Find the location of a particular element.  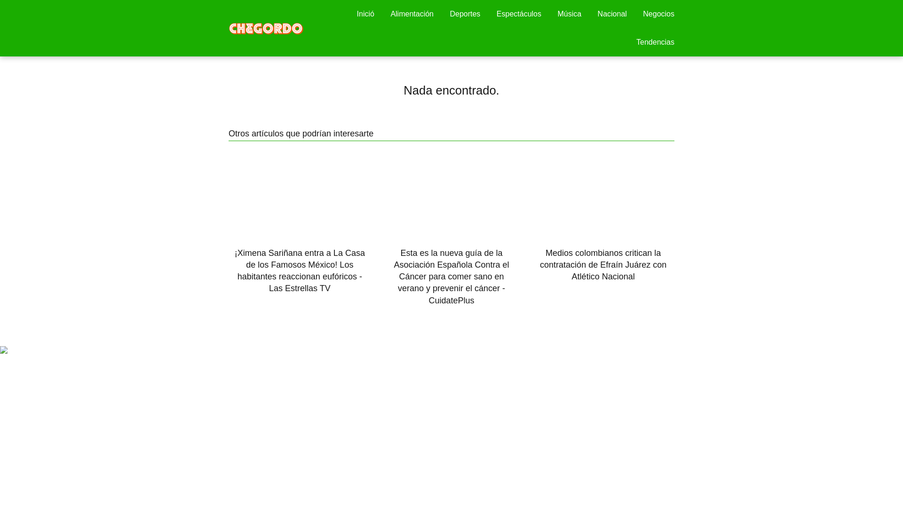

Nacional is located at coordinates (612, 13).